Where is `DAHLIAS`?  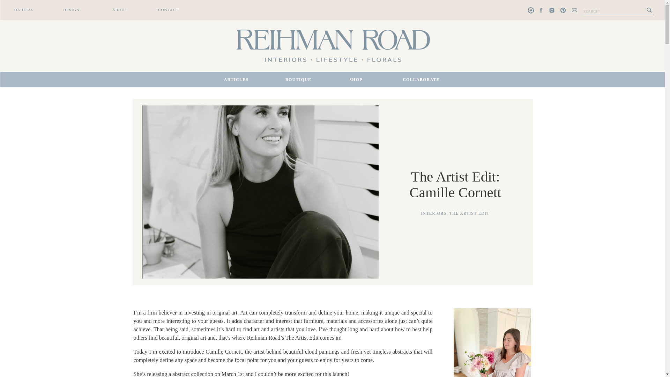
DAHLIAS is located at coordinates (24, 10).